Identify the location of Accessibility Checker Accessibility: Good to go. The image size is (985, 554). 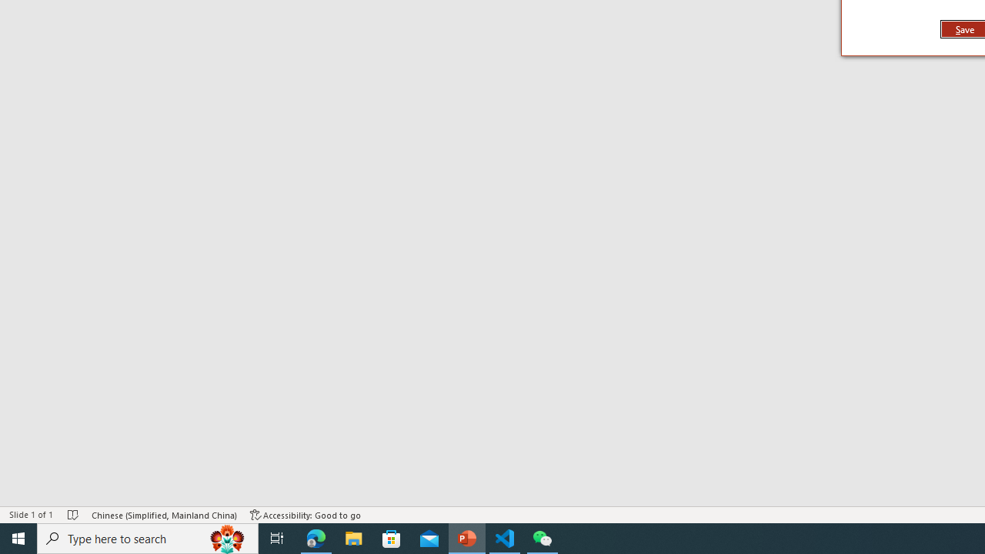
(306, 514).